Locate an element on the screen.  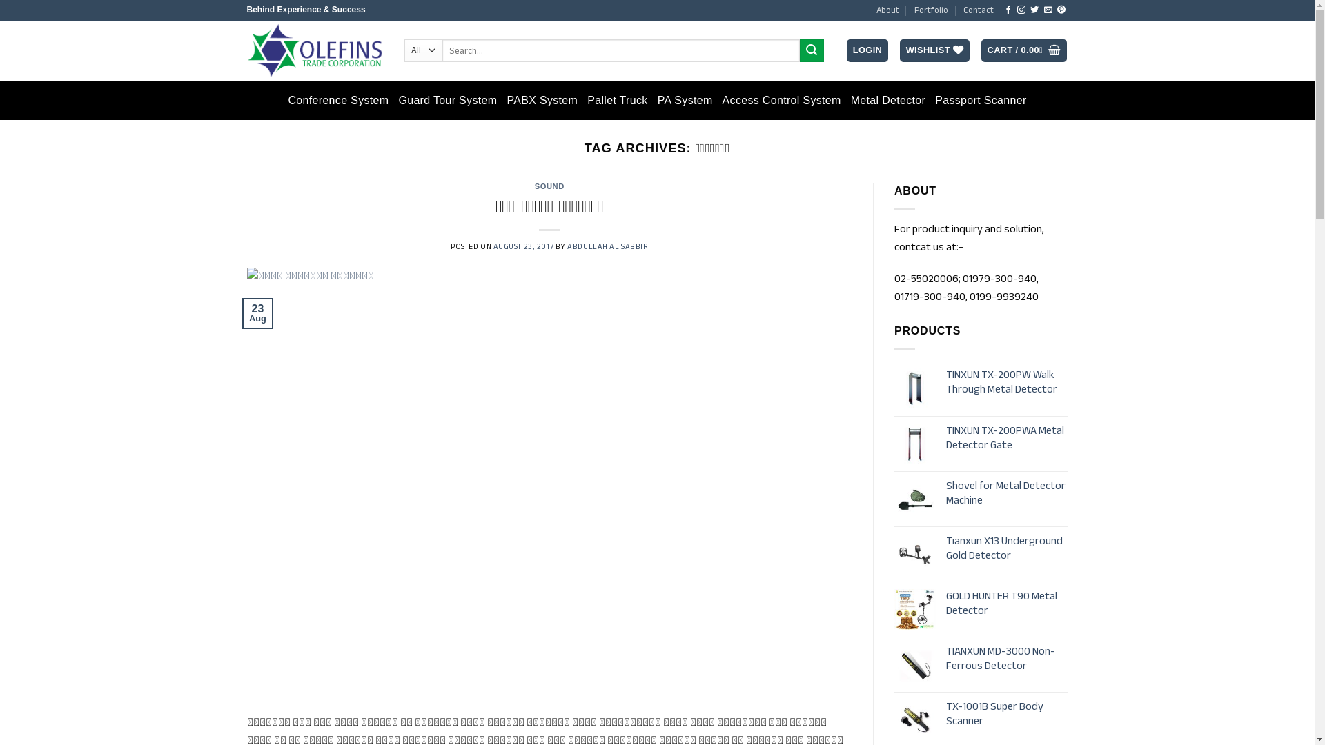
Guard Tour System is located at coordinates (447, 101).